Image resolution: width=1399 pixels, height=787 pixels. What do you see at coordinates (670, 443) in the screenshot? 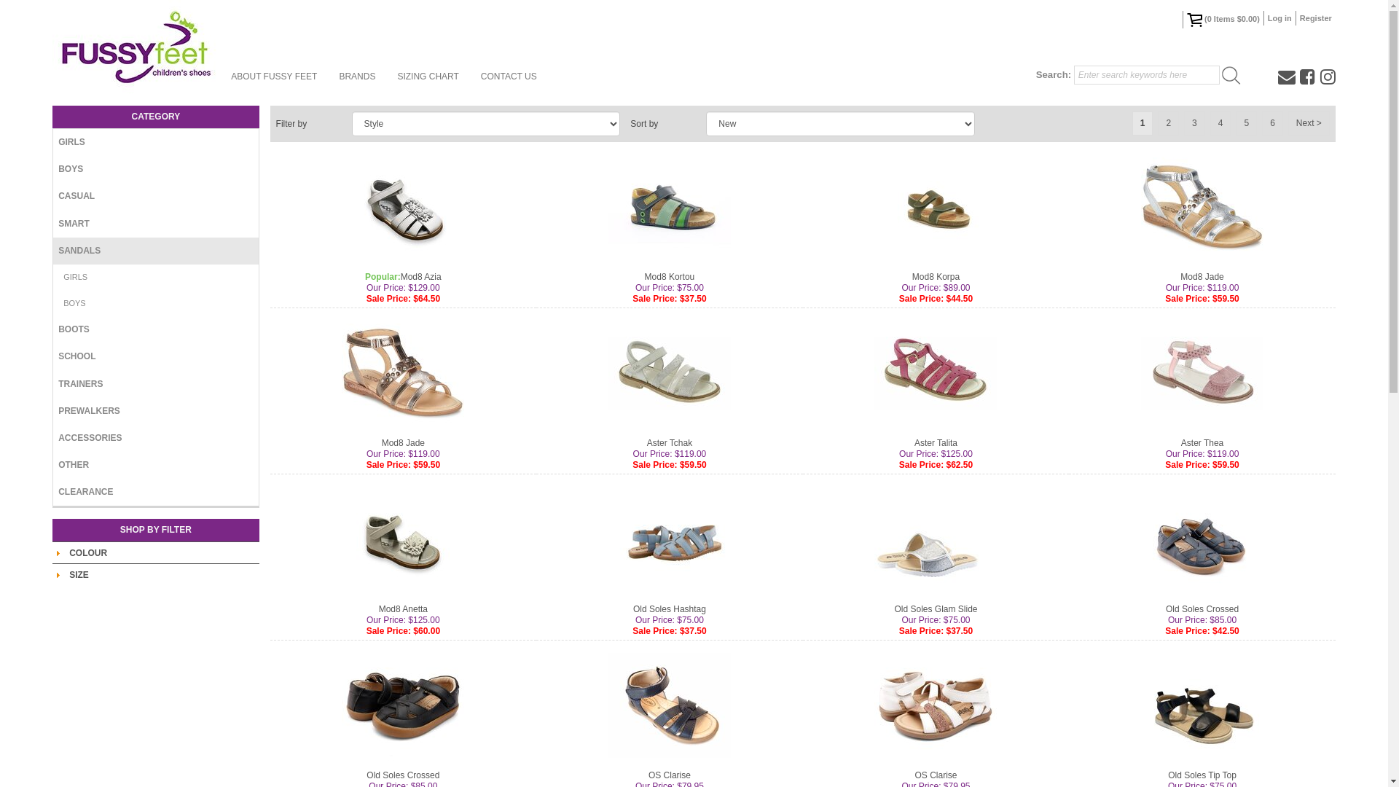
I see `Aster Tchak` at bounding box center [670, 443].